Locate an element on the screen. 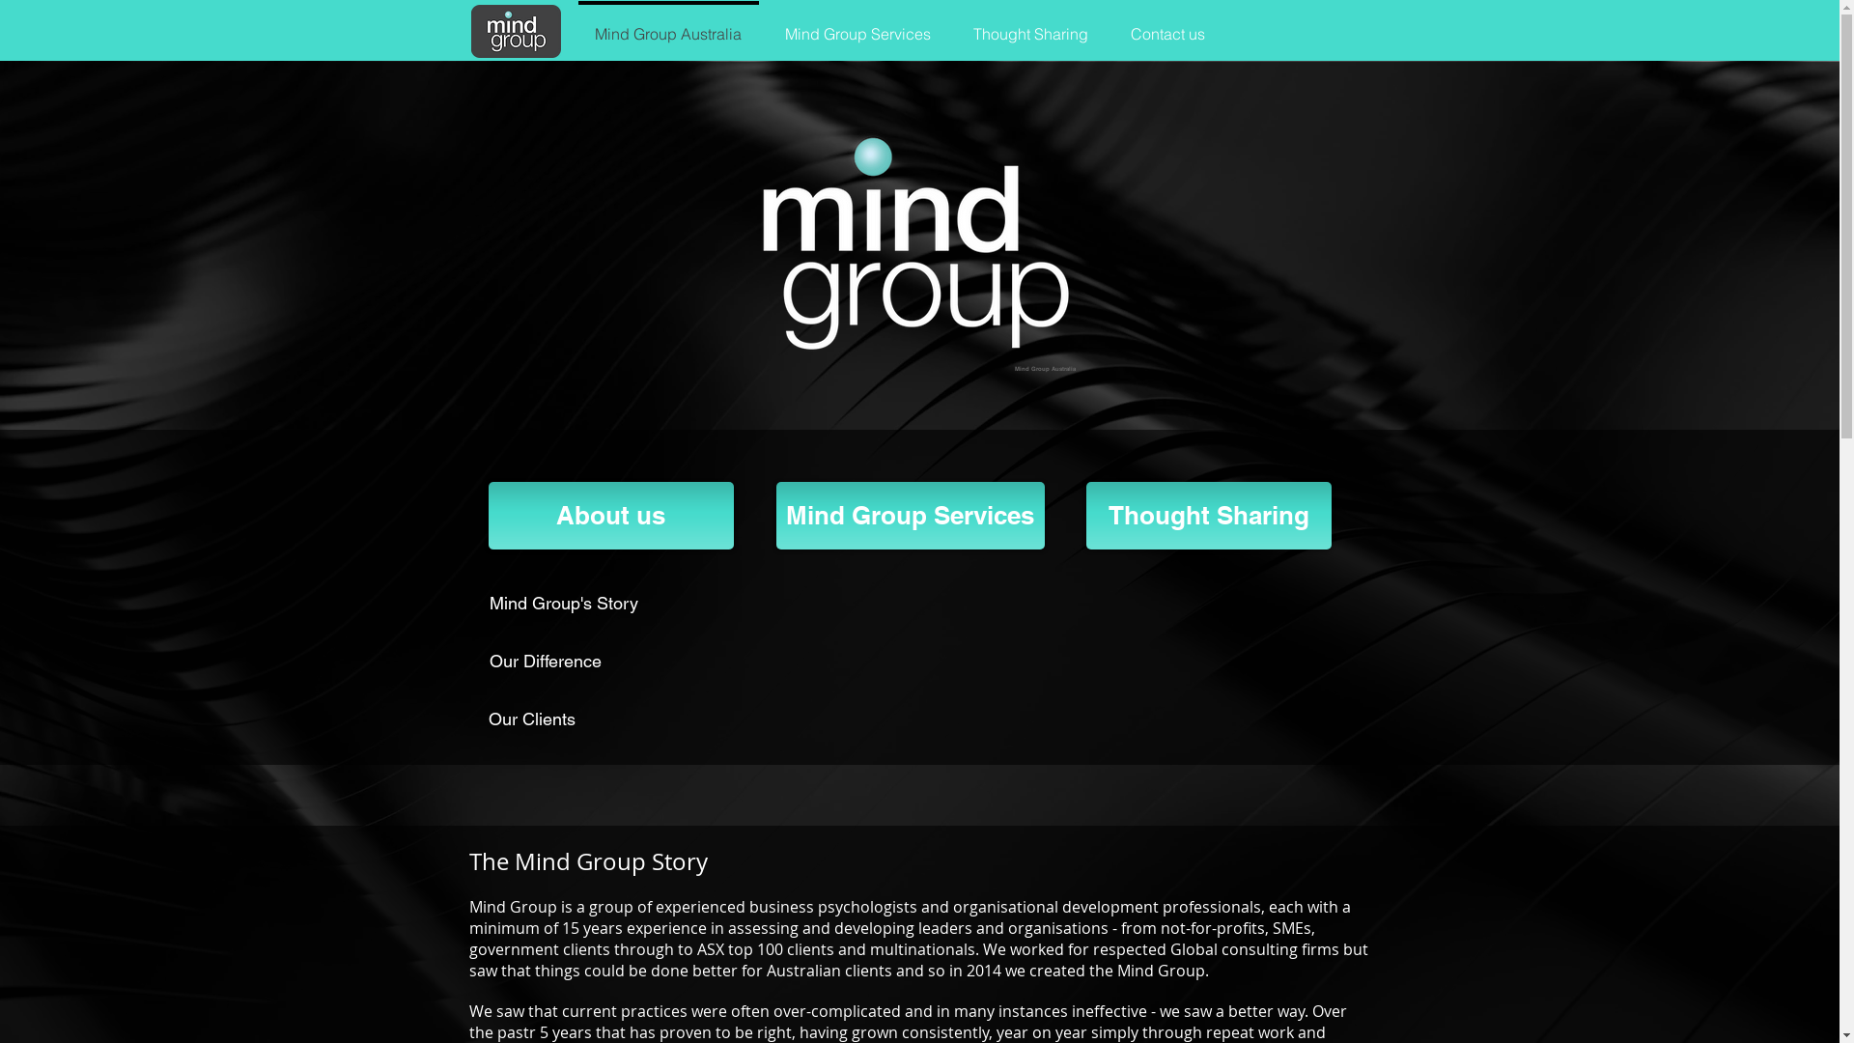  Our Difference is located at coordinates (581, 662).